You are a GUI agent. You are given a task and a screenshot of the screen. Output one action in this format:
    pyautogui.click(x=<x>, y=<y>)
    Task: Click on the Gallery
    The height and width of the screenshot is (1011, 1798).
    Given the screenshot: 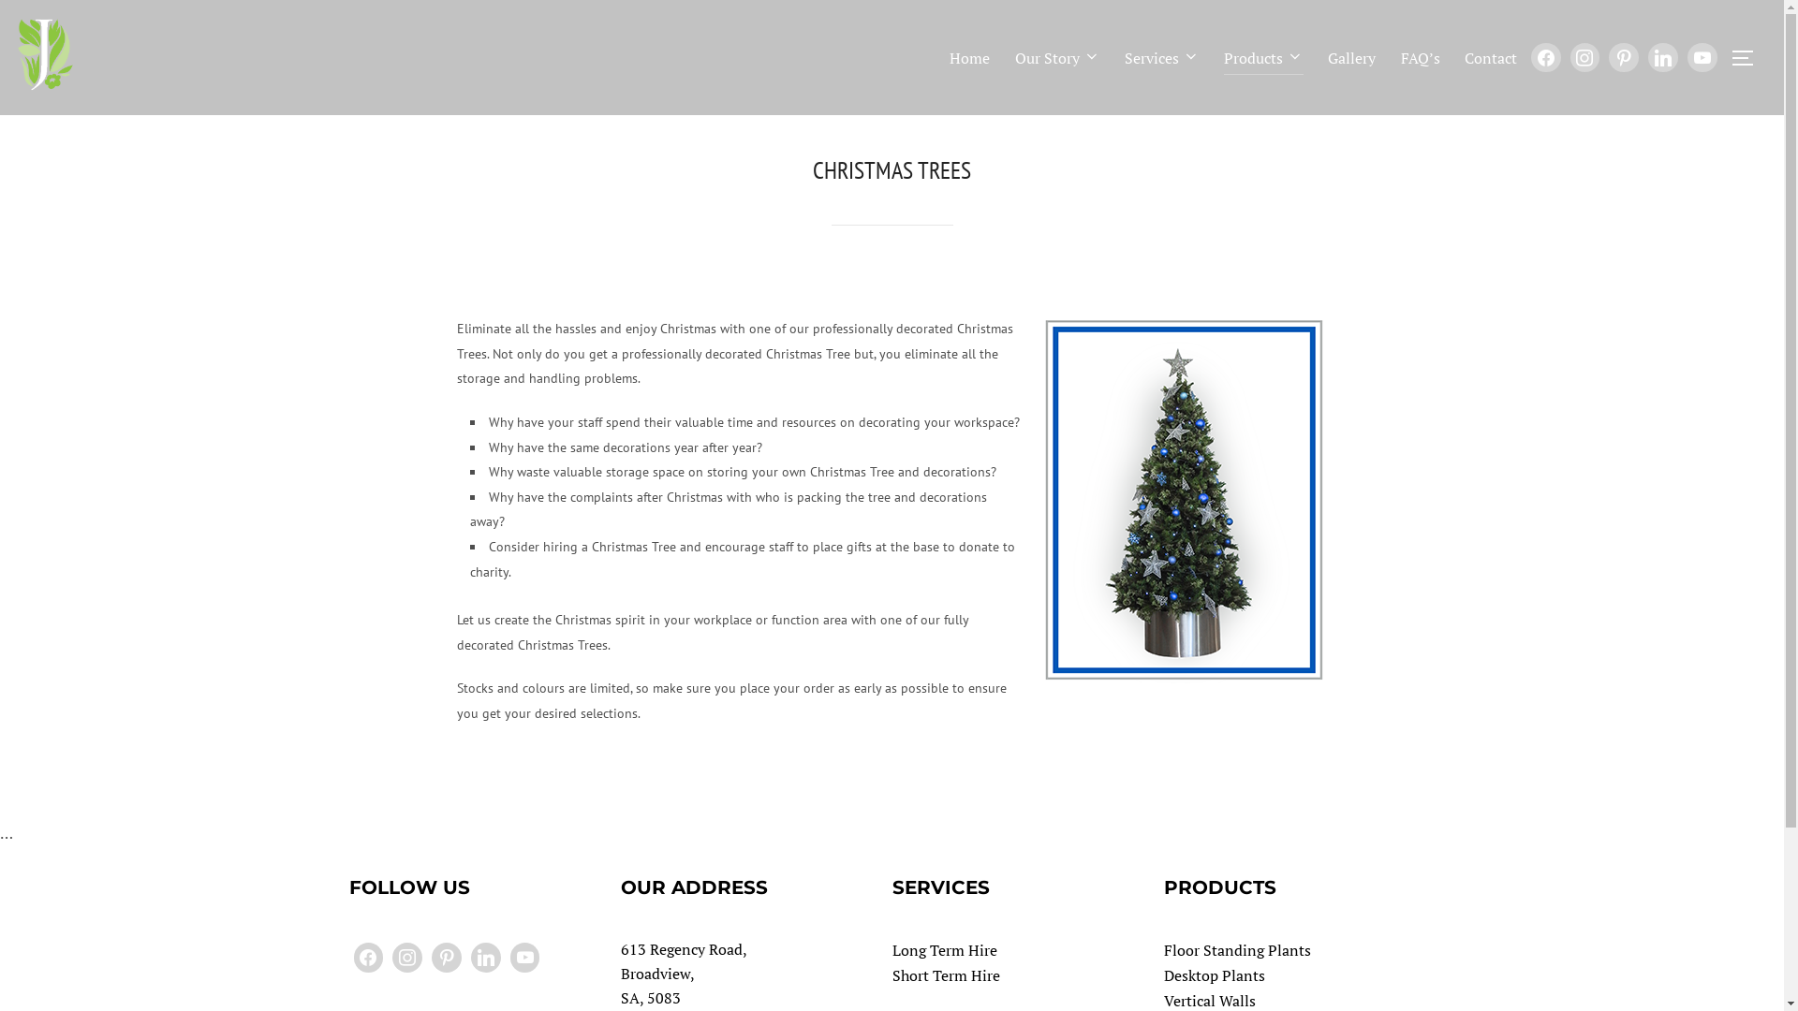 What is the action you would take?
    pyautogui.click(x=1352, y=58)
    